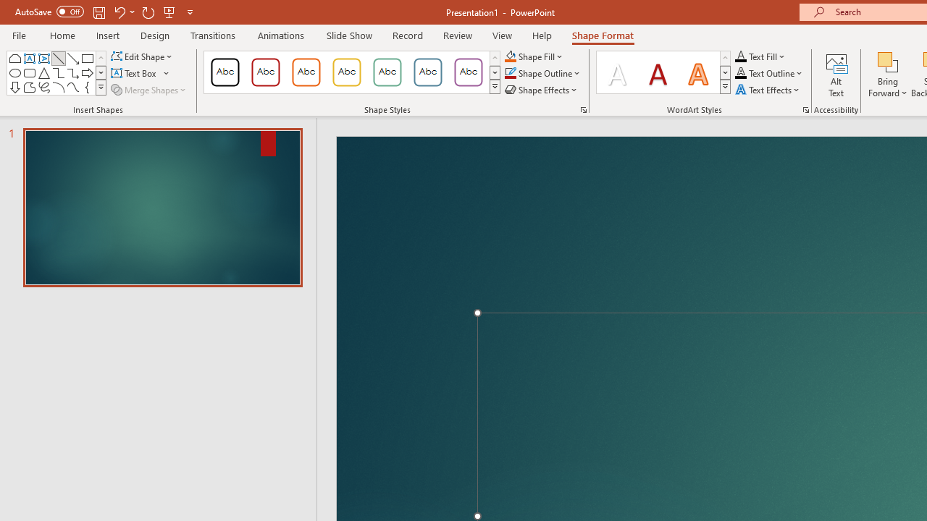 Image resolution: width=927 pixels, height=521 pixels. What do you see at coordinates (43, 87) in the screenshot?
I see `Freeform: Scribble` at bounding box center [43, 87].